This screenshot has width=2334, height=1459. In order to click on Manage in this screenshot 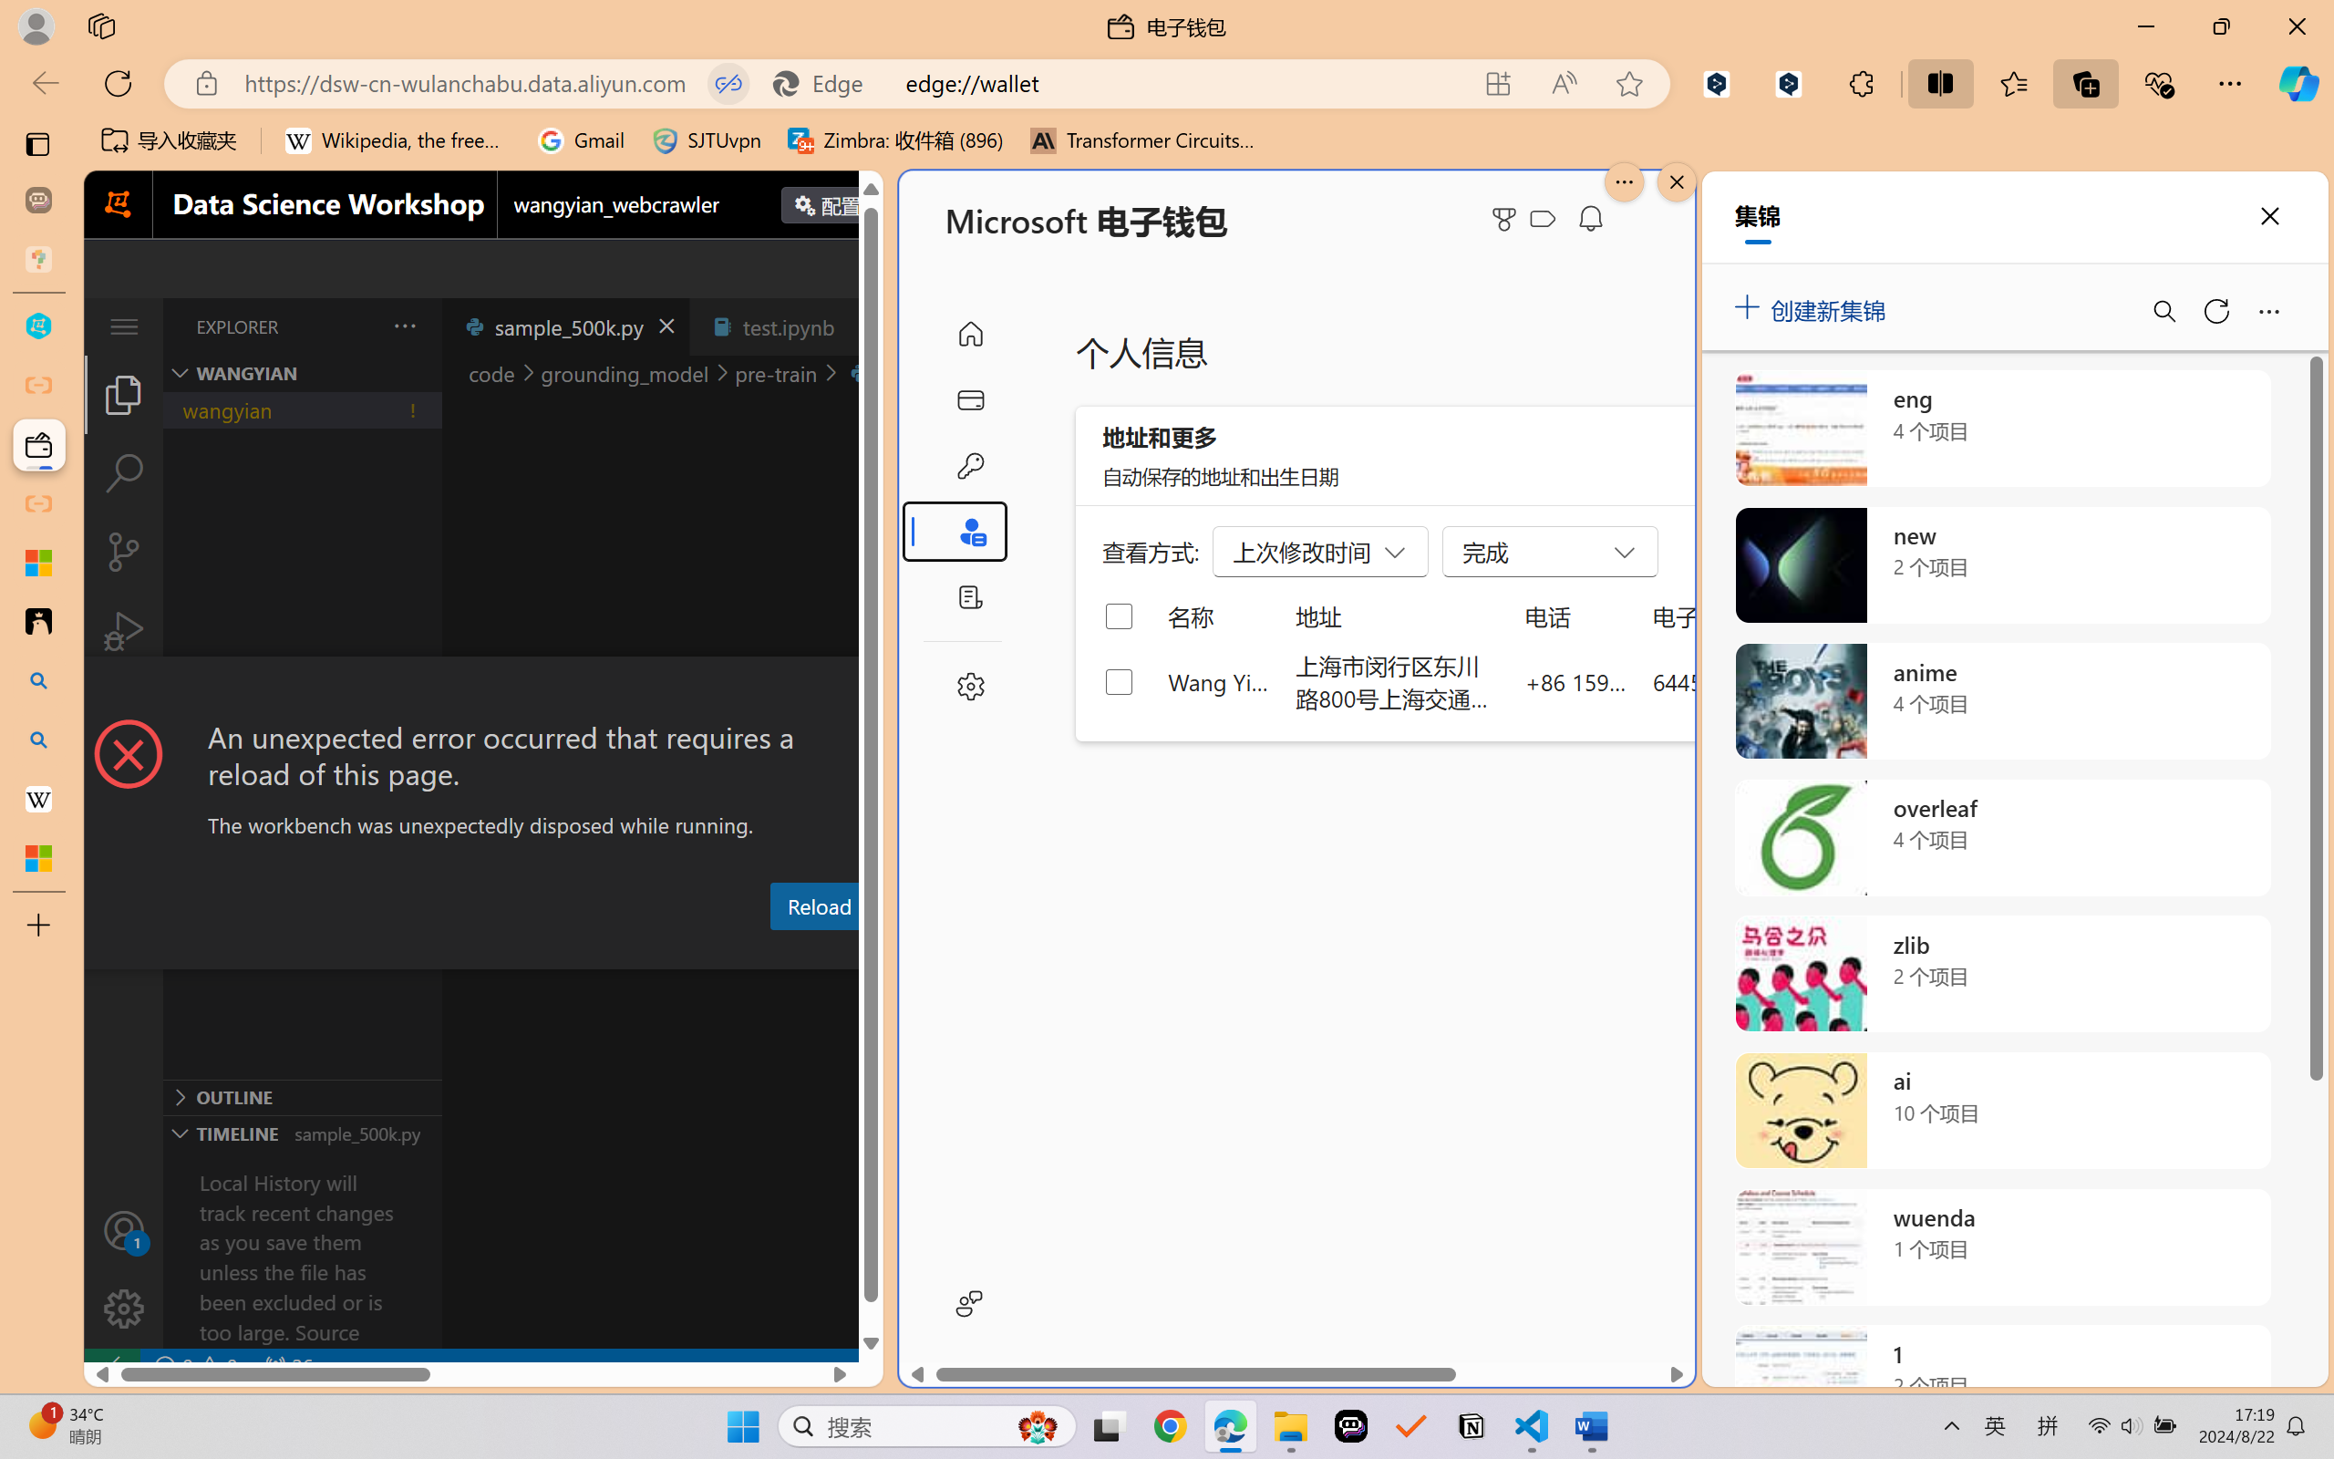, I will do `click(124, 1309)`.